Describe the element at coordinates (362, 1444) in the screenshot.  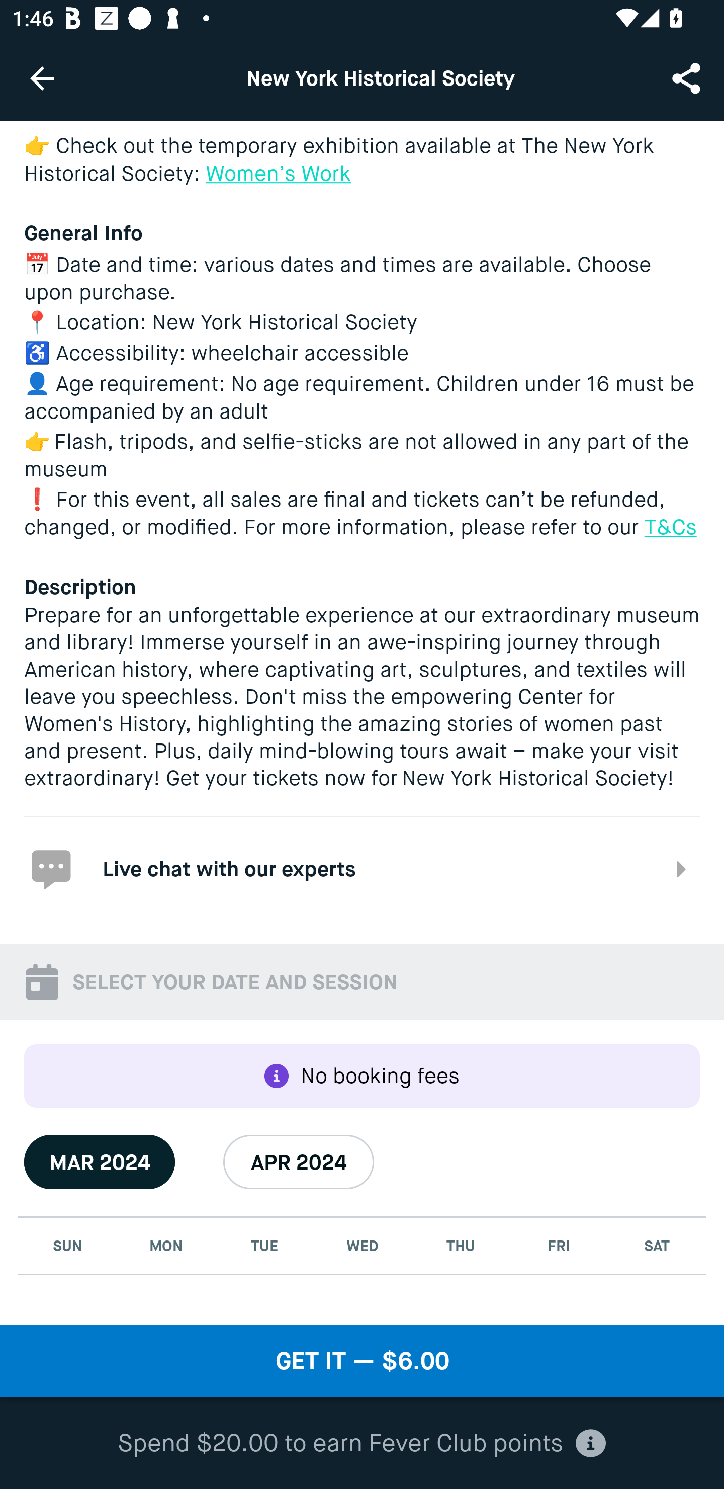
I see `Spend $20.00 to earn Fever Club points` at that location.